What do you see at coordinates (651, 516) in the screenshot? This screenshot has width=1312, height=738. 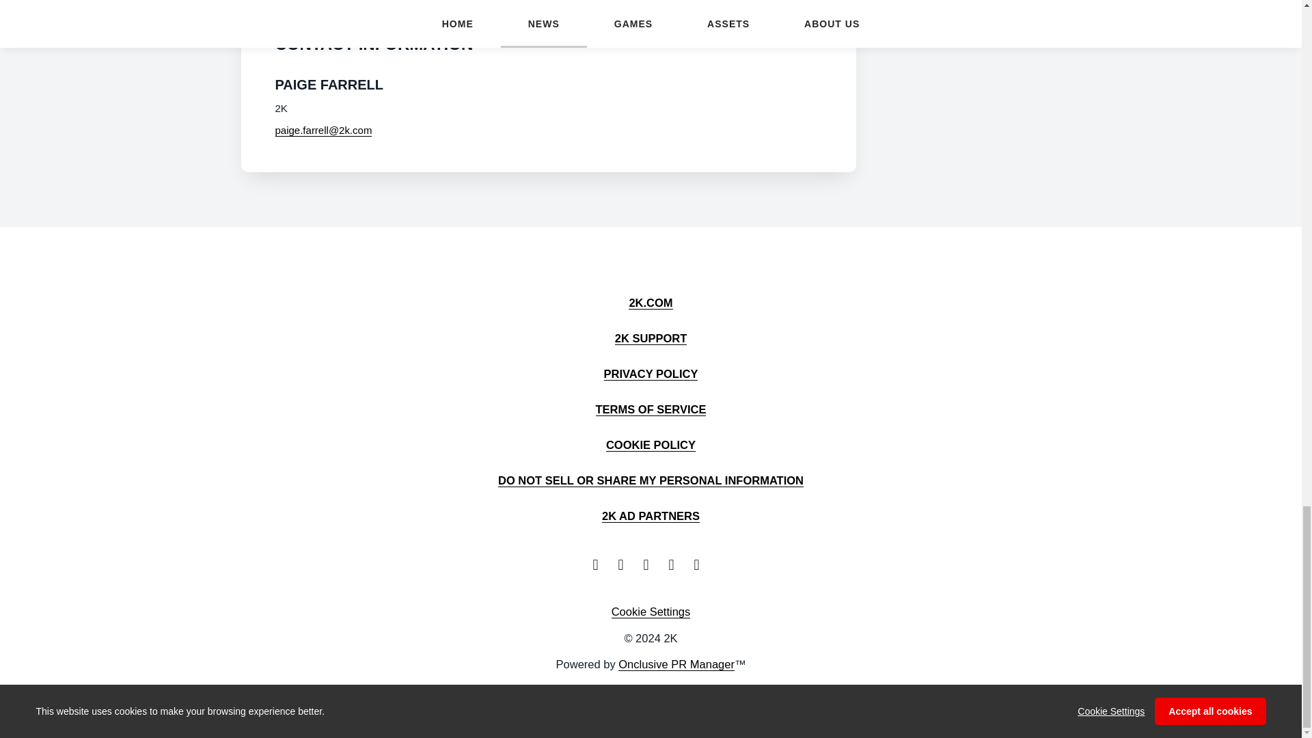 I see `2K AD PARTNERS` at bounding box center [651, 516].